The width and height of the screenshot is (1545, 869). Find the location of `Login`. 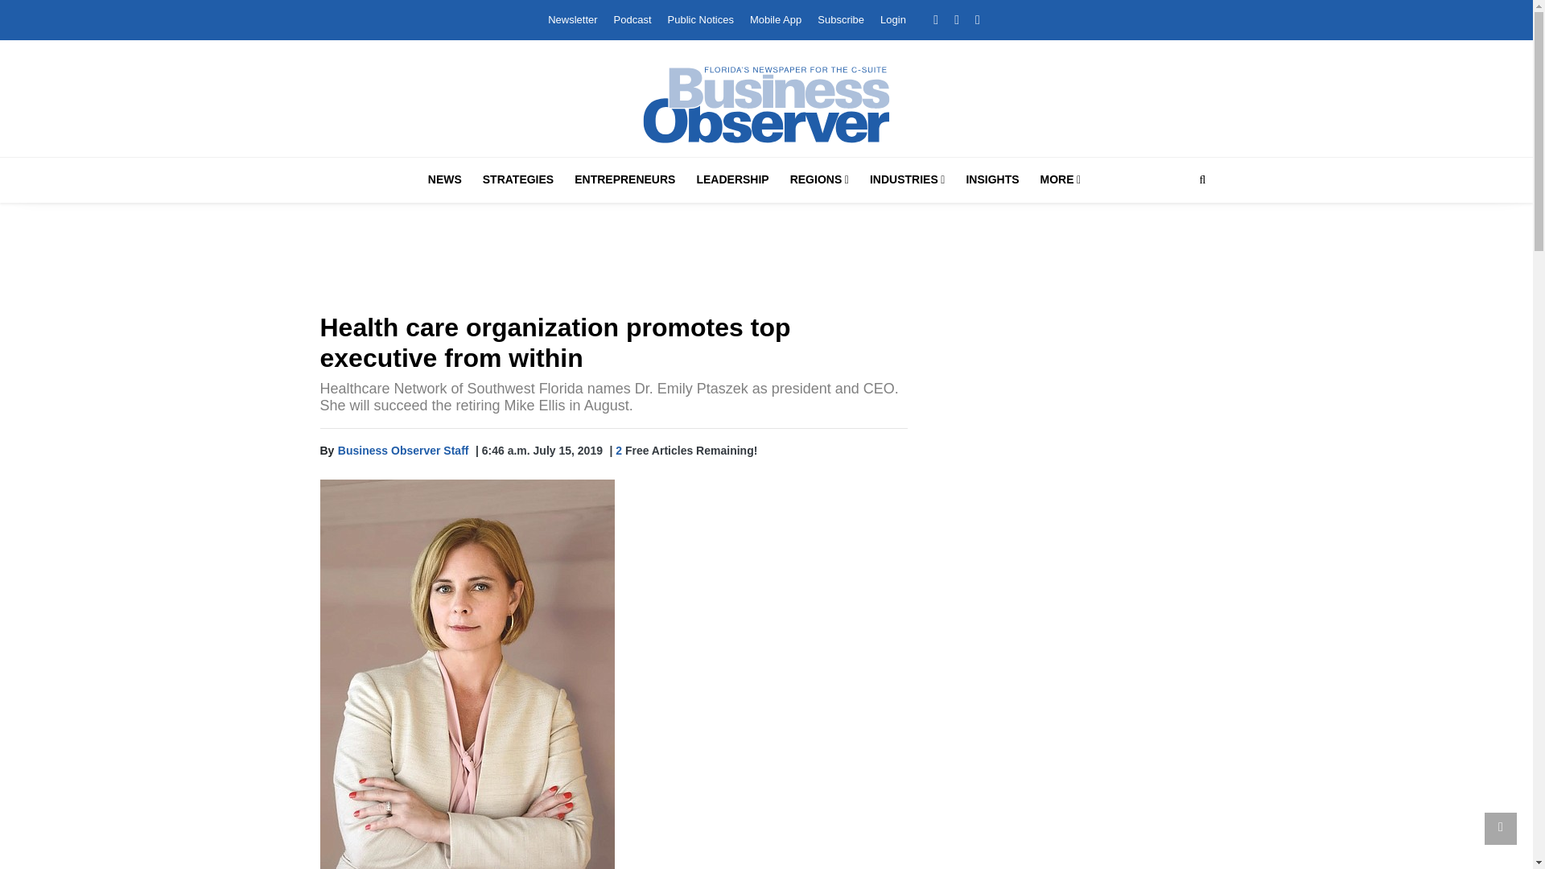

Login is located at coordinates (893, 19).